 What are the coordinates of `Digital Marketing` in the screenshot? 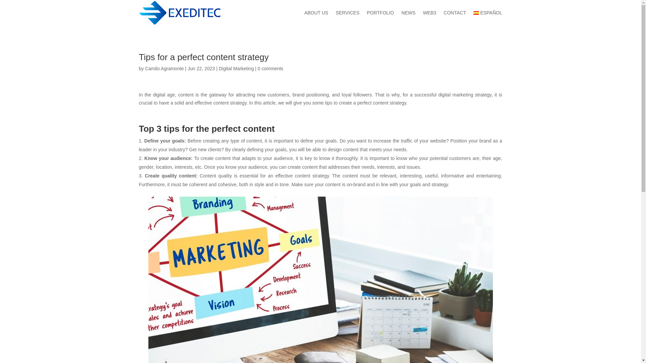 It's located at (236, 68).